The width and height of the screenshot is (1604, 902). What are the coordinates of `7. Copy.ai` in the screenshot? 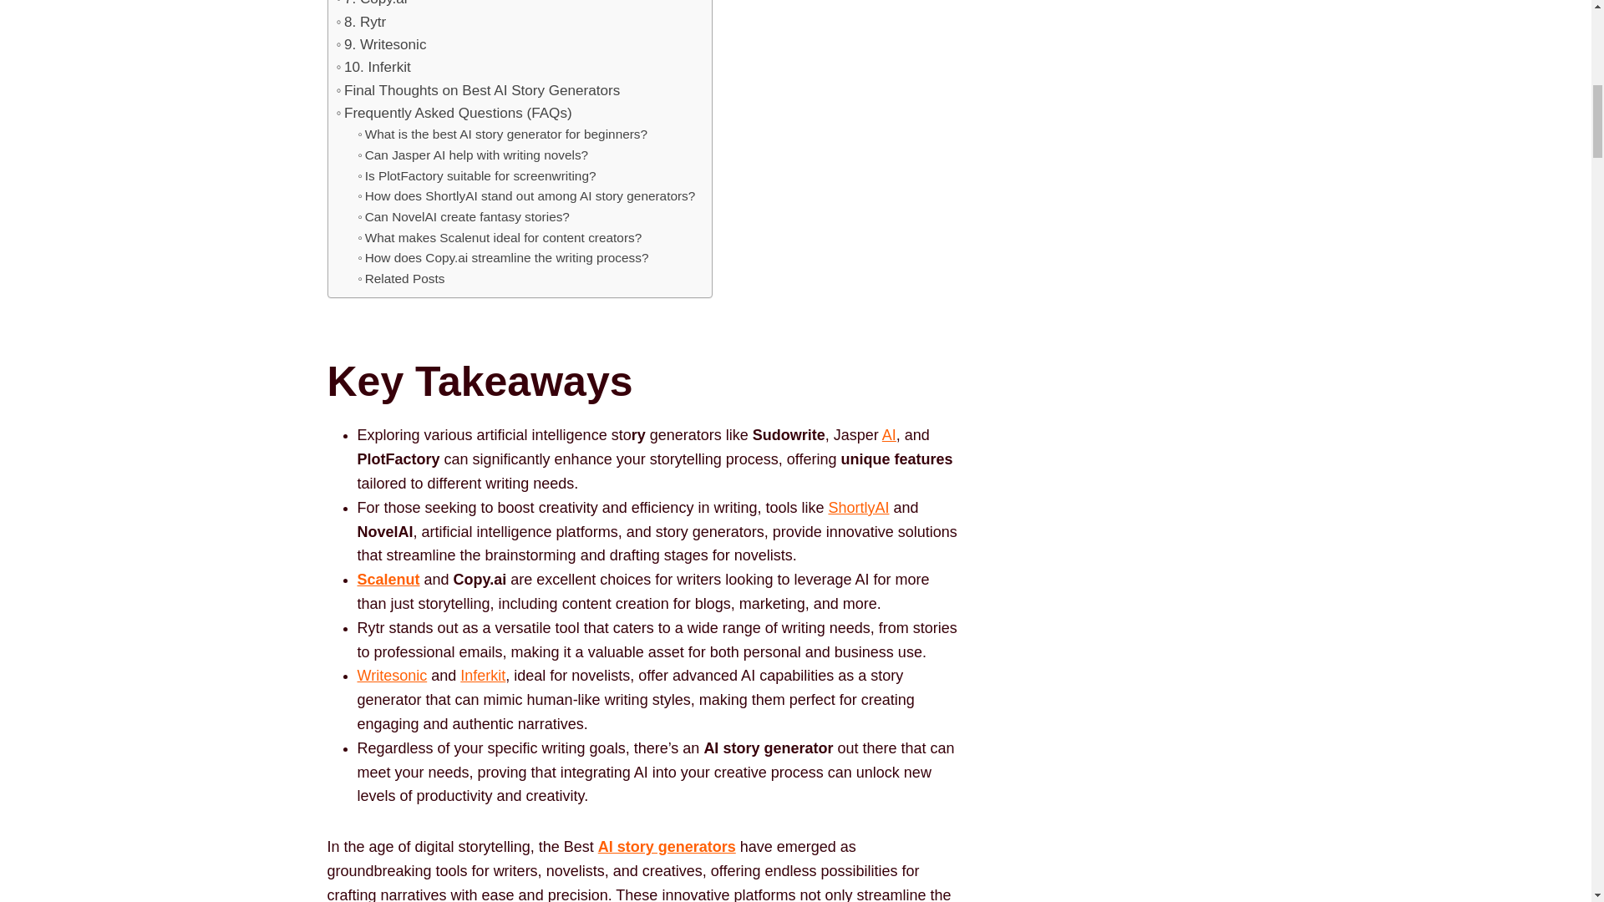 It's located at (371, 5).